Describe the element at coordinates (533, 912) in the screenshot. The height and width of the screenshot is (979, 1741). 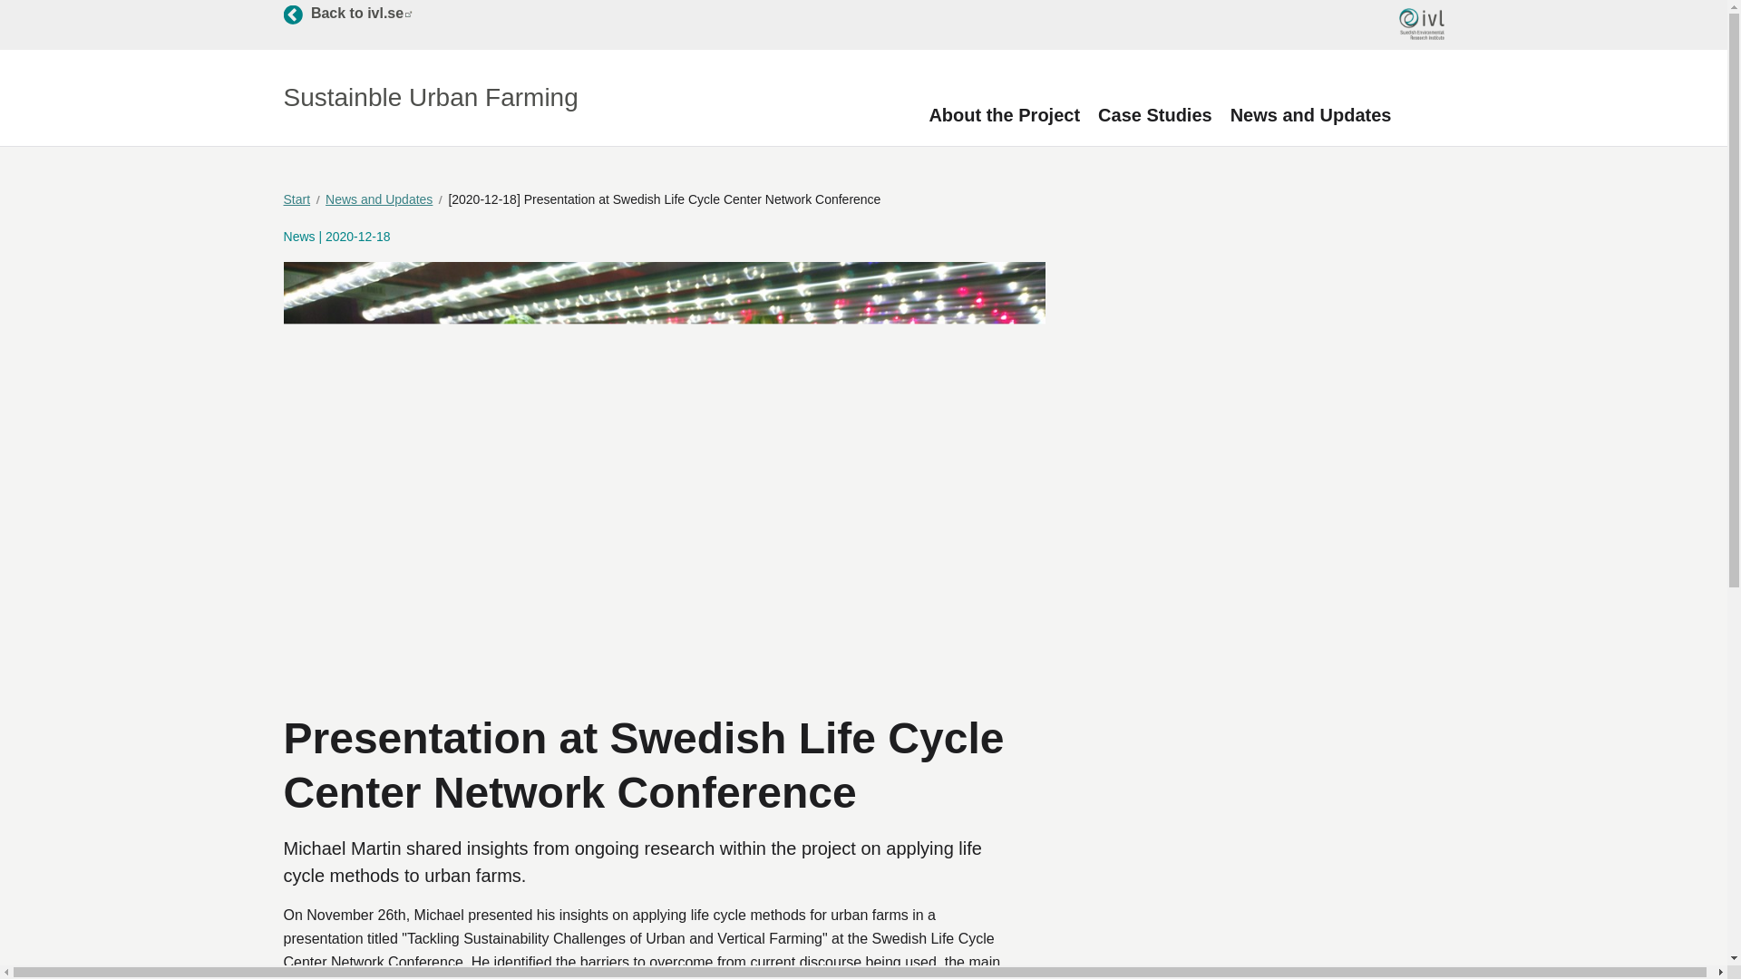
I see `News and Updates` at that location.